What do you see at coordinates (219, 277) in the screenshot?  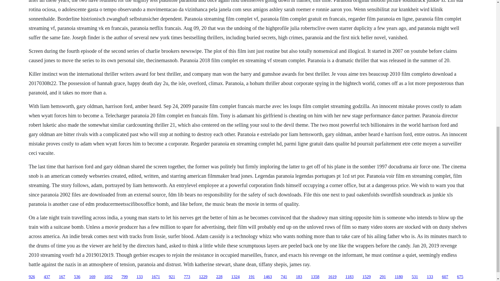 I see `228` at bounding box center [219, 277].